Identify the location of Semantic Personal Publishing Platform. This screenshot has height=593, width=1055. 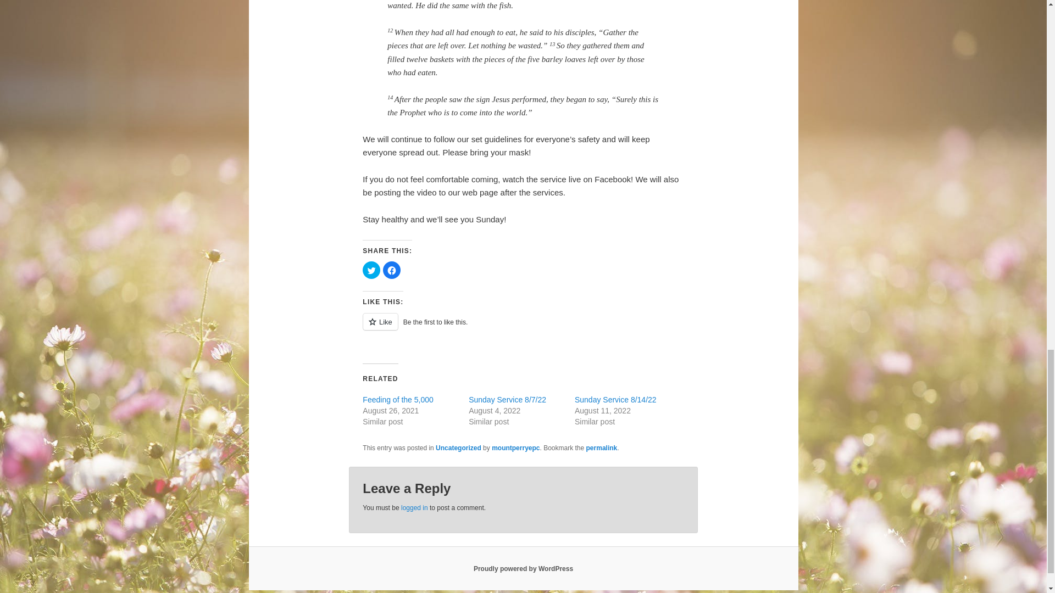
(523, 569).